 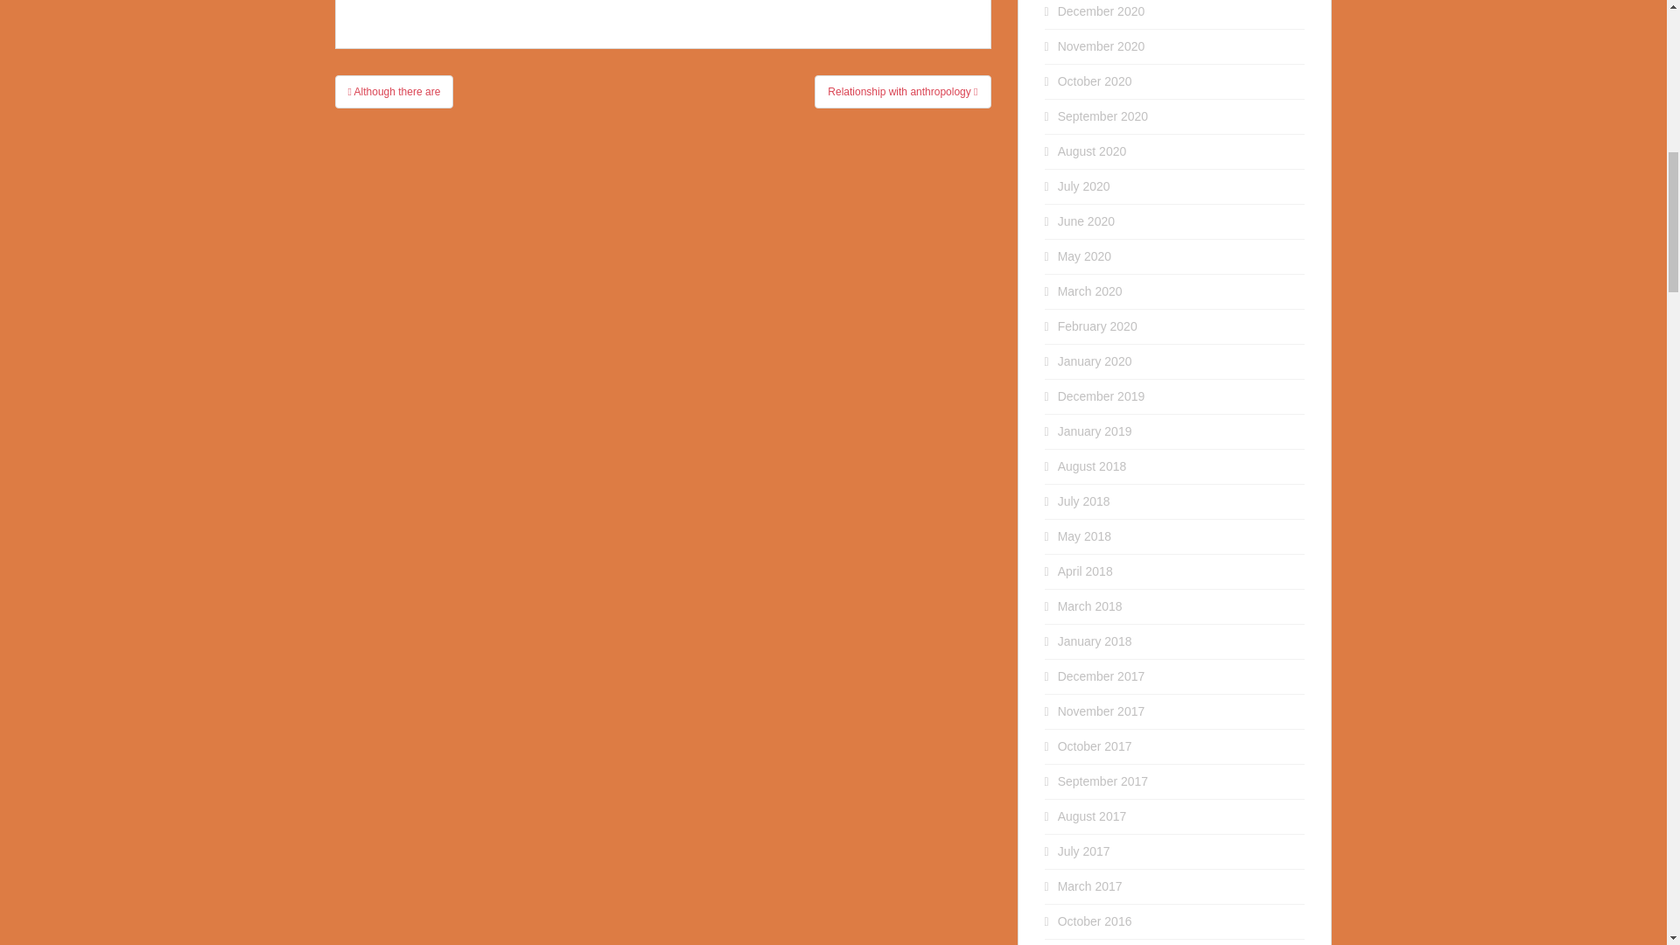 I want to click on September 2020, so click(x=1103, y=116).